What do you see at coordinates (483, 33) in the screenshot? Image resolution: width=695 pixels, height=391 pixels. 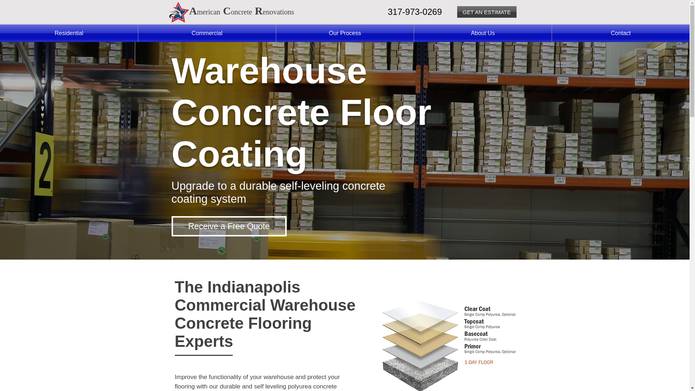 I see `About Us` at bounding box center [483, 33].